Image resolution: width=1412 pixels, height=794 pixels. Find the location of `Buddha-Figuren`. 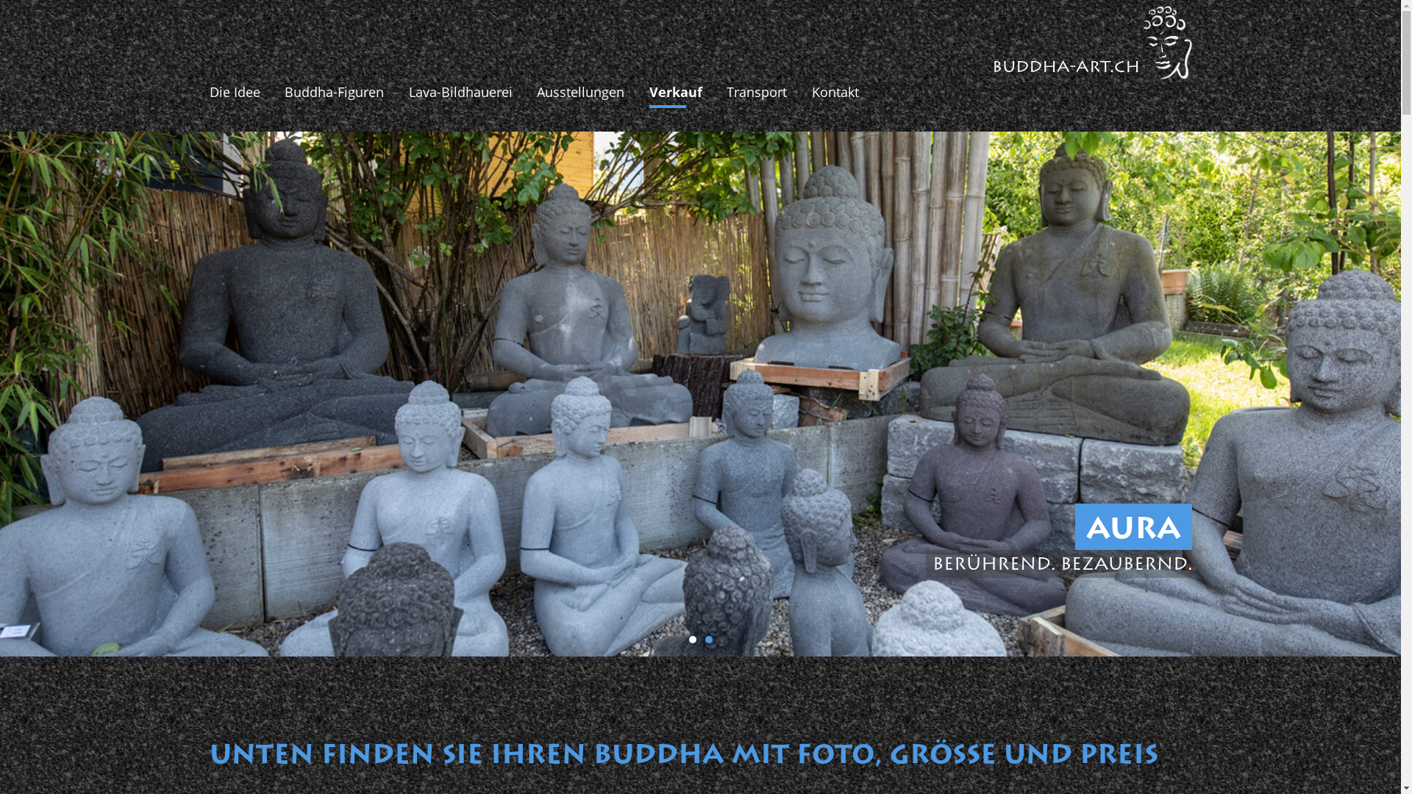

Buddha-Figuren is located at coordinates (334, 93).